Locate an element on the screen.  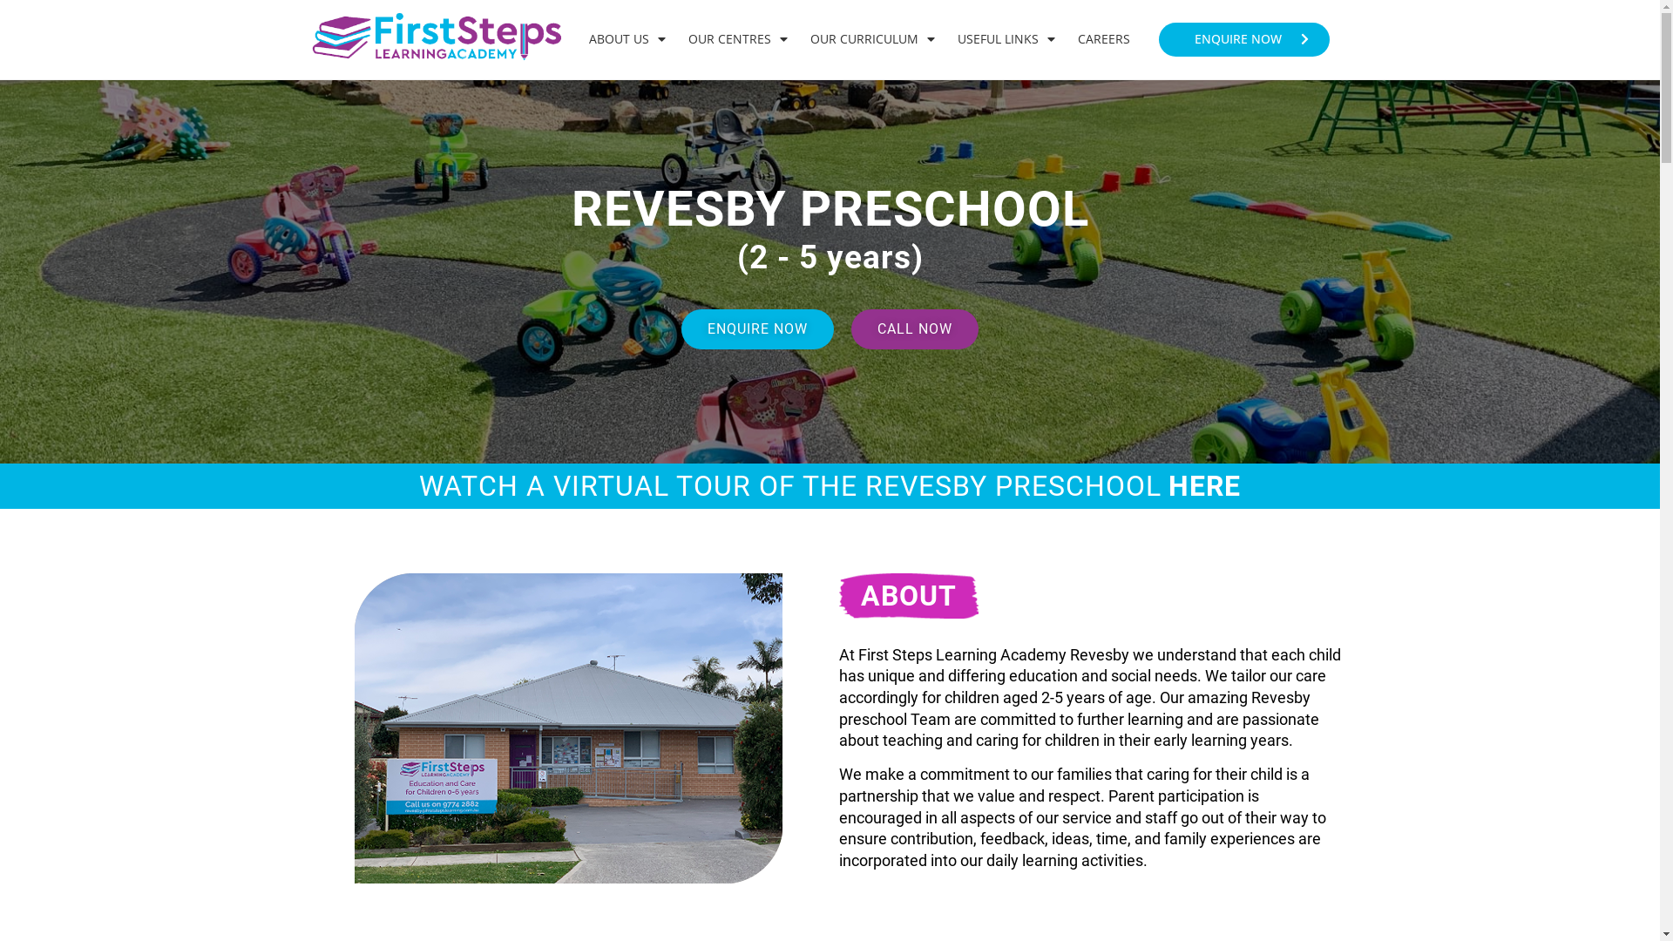
Revesby Preschool (2 - 5 years) is located at coordinates (568, 728).